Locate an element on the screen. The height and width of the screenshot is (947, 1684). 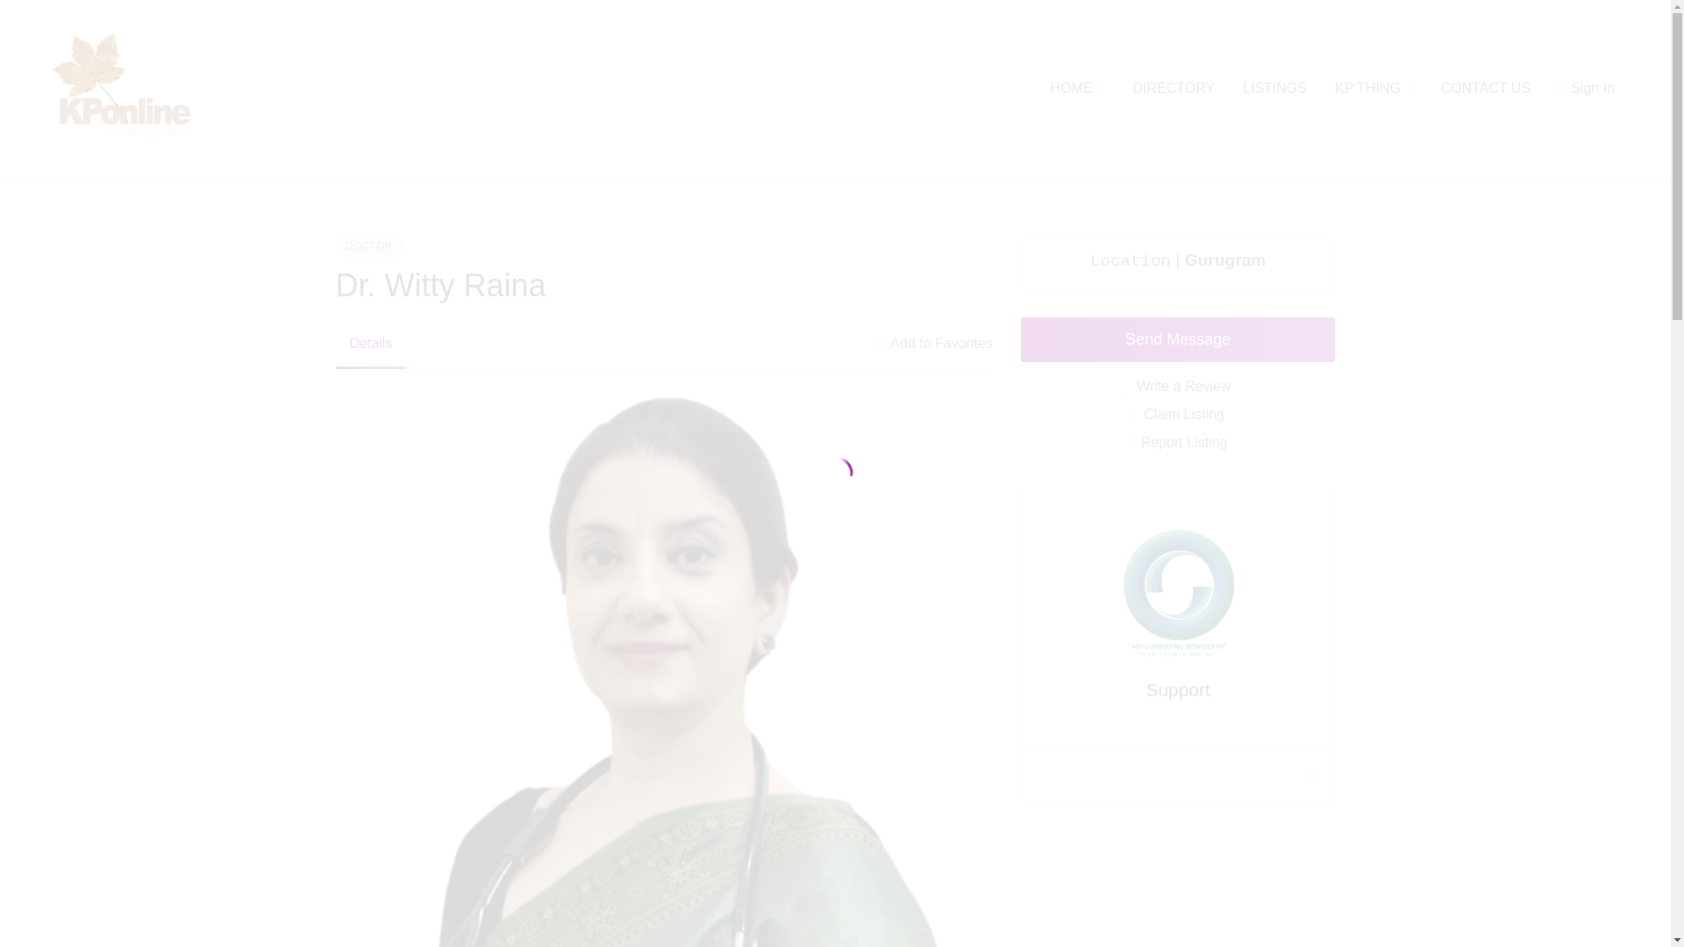
Details is located at coordinates (370, 344).